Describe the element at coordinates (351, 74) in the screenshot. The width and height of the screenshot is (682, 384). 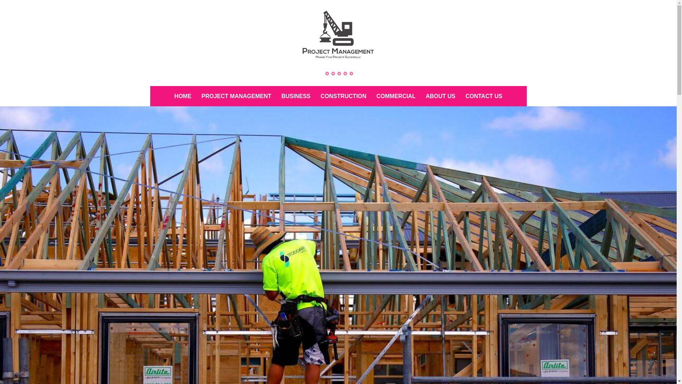
I see `Terms of Use` at that location.